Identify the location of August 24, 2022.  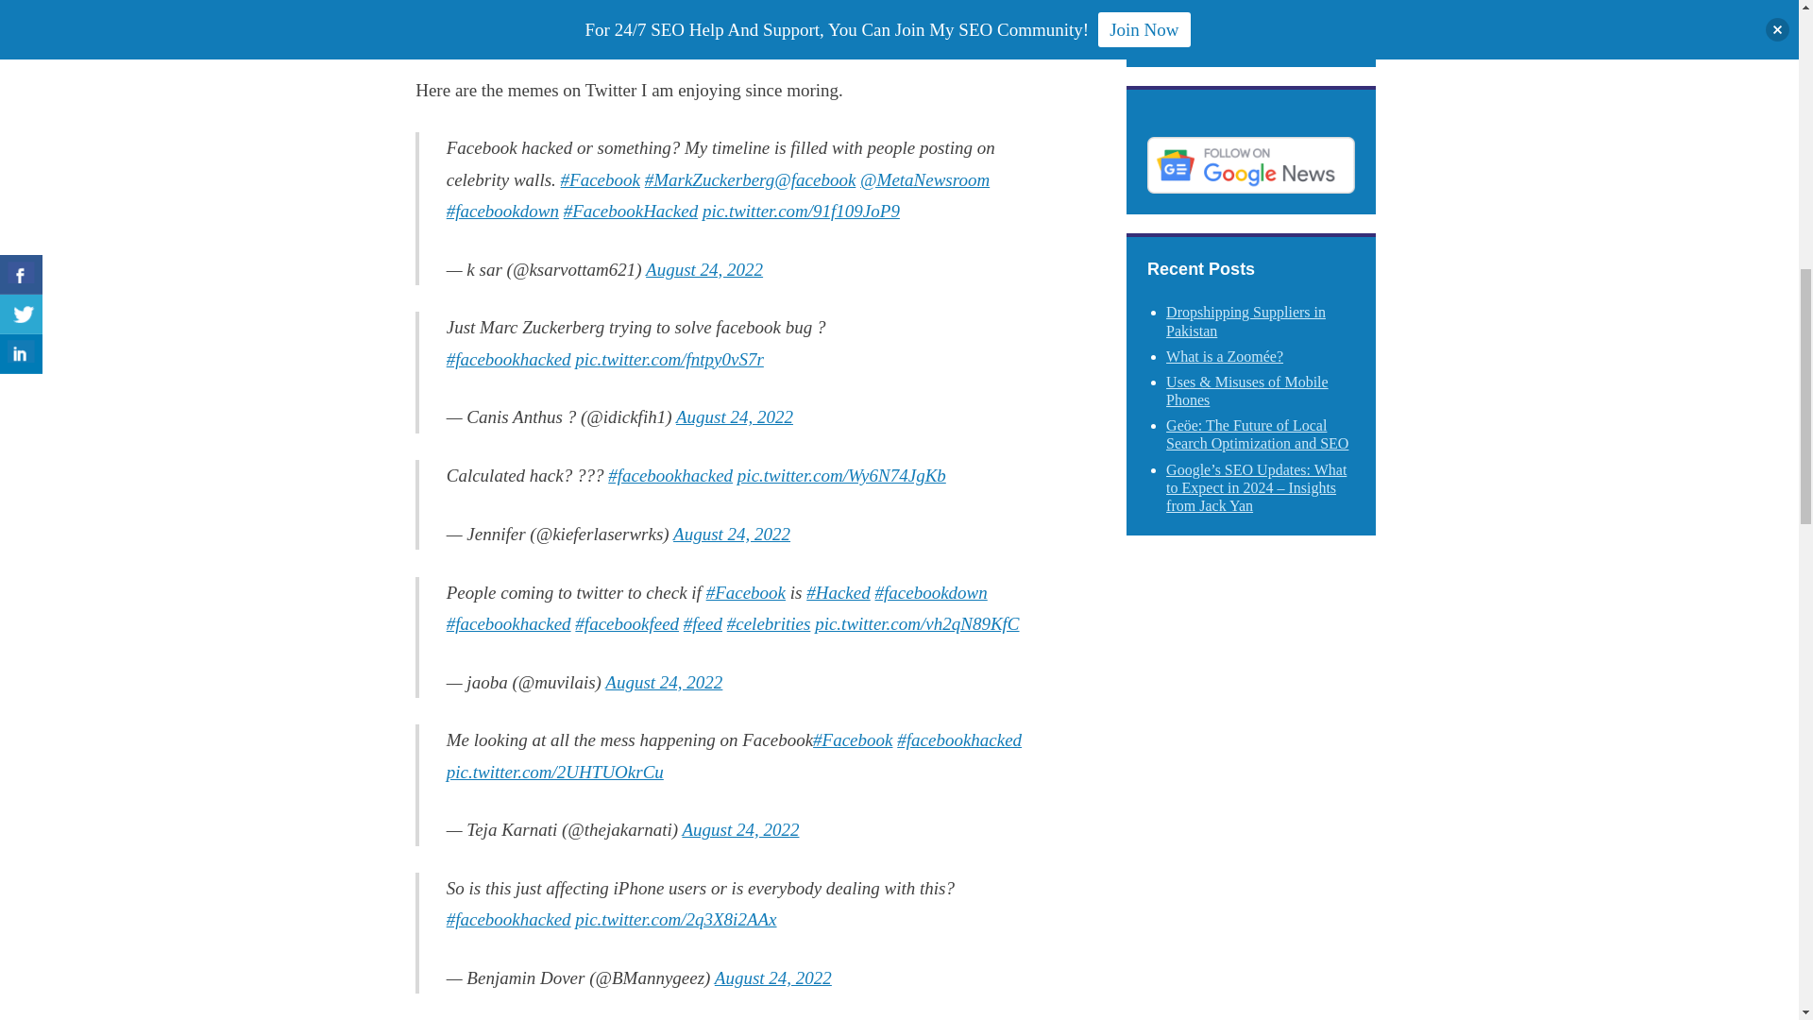
(731, 534).